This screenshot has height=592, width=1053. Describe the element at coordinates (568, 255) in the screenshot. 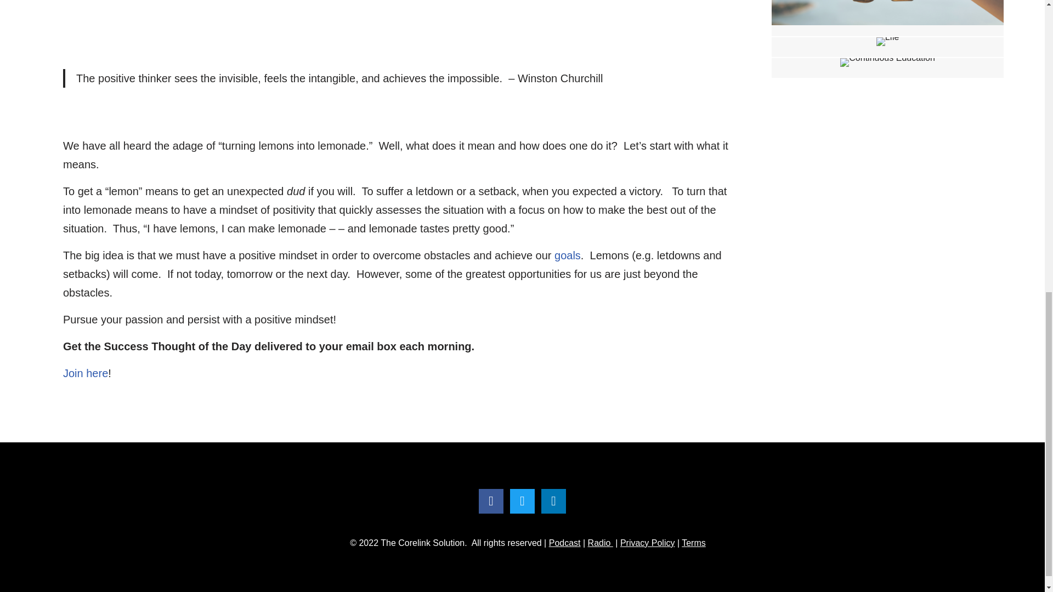

I see `goals` at that location.